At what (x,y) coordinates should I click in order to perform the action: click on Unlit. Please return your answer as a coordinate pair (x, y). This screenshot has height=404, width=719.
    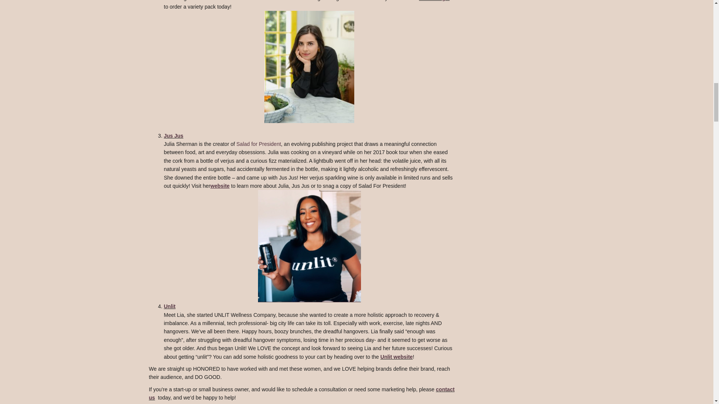
    Looking at the image, I should click on (169, 306).